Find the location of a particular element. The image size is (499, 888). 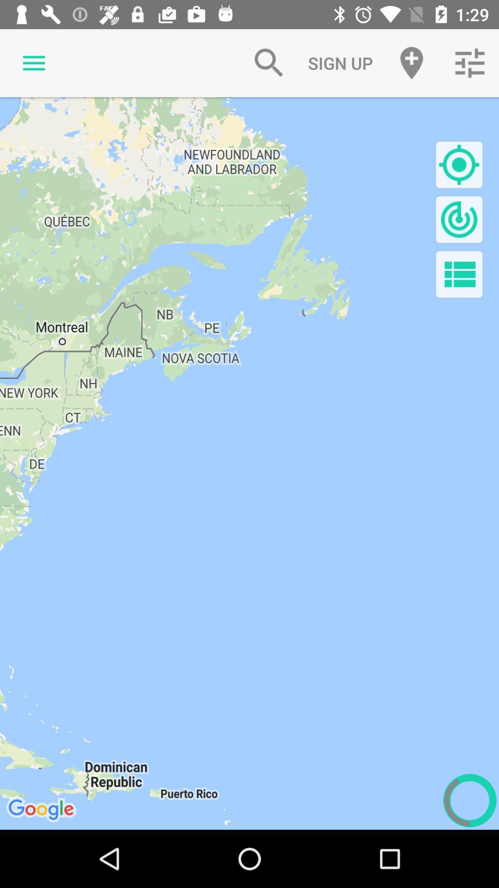

turn on the item next to the sign up item is located at coordinates (269, 63).